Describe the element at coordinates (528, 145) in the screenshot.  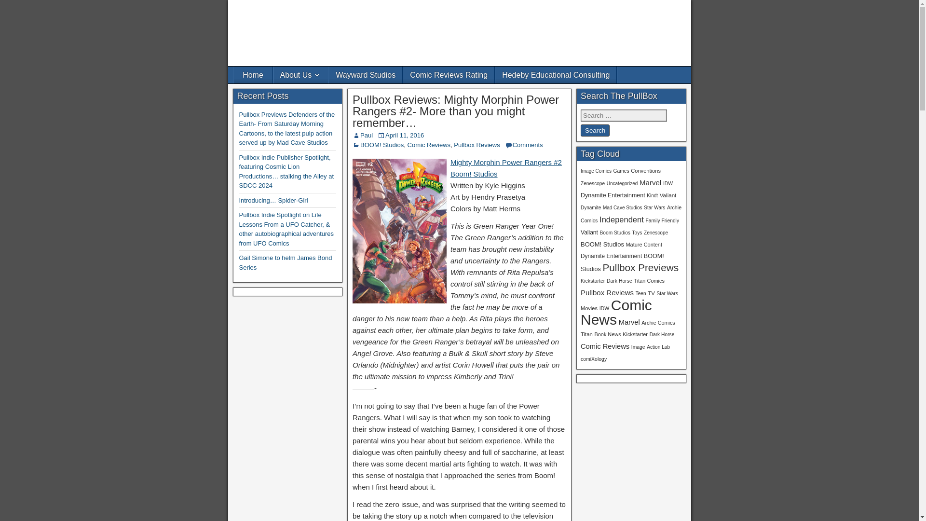
I see `Comments` at that location.